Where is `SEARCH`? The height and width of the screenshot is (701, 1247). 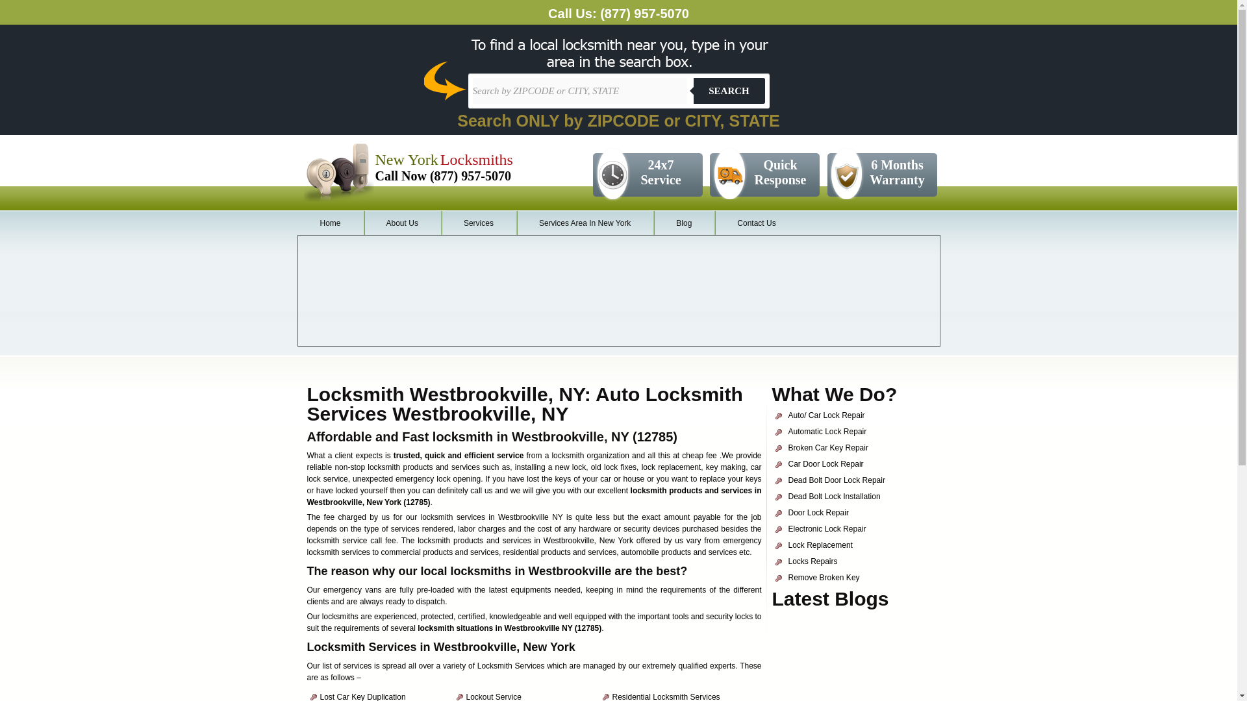 SEARCH is located at coordinates (729, 90).